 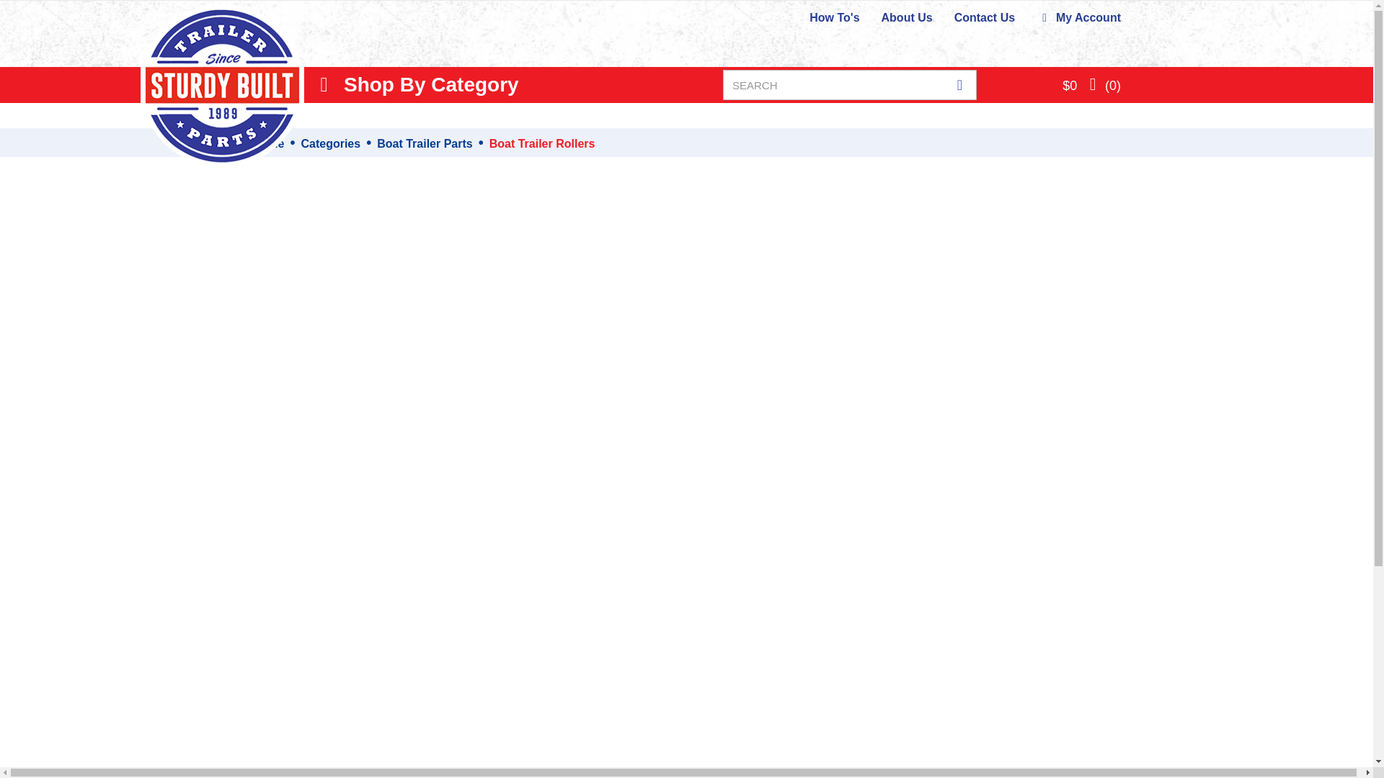 I want to click on Categories, so click(x=330, y=144).